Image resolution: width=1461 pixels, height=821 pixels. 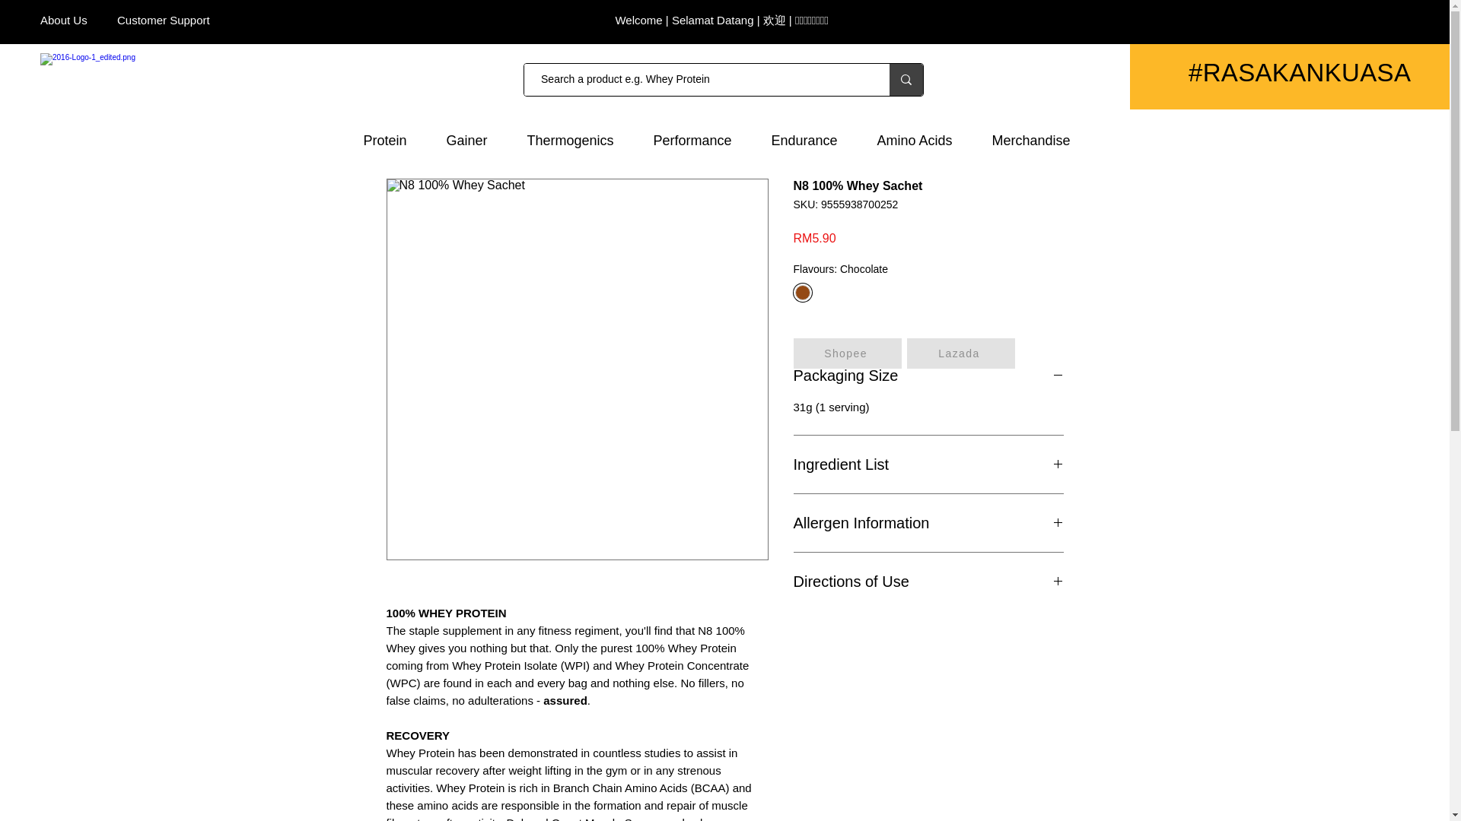 I want to click on Gainer, so click(x=475, y=140).